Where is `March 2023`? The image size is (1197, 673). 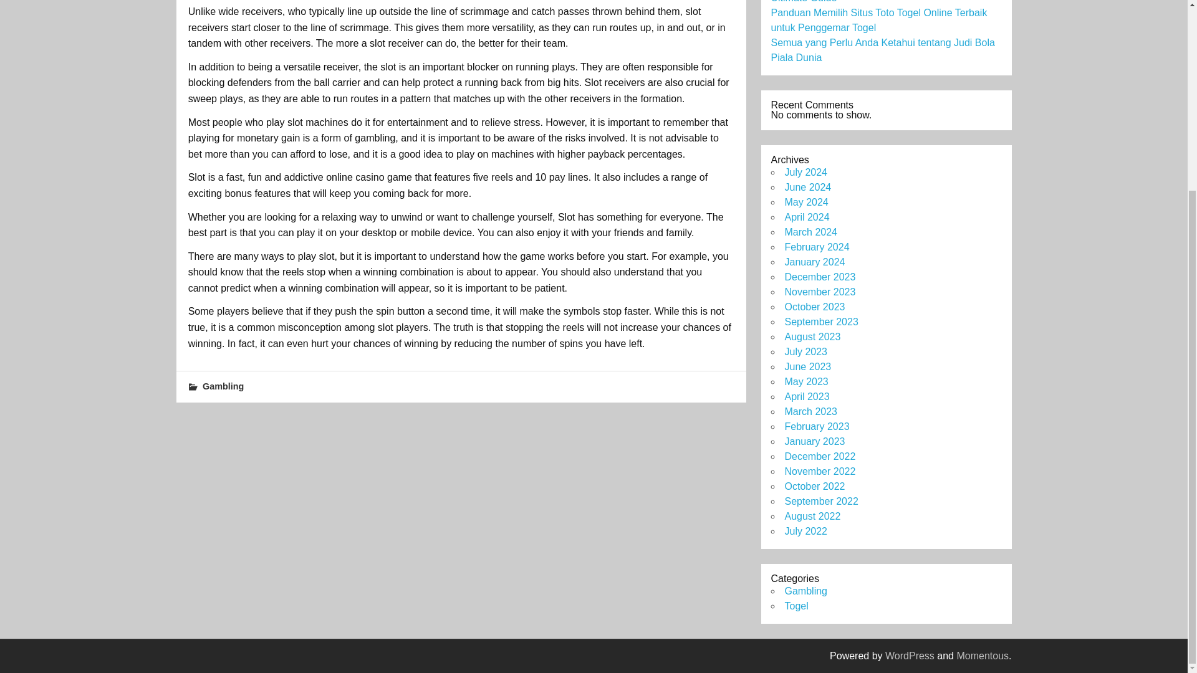
March 2023 is located at coordinates (810, 411).